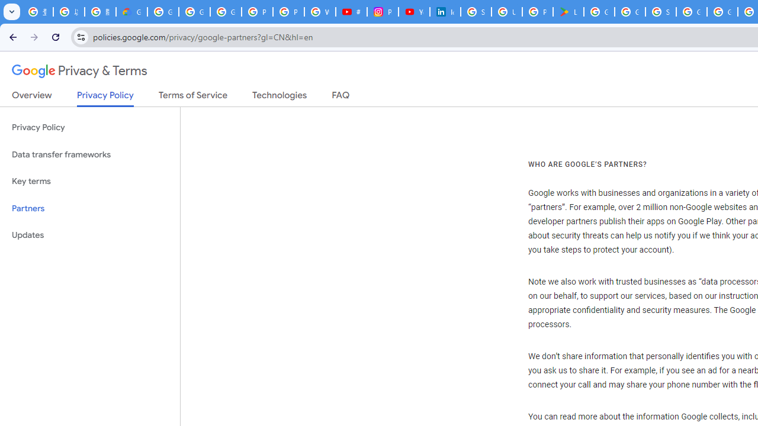  I want to click on Google Workspace - Specific Terms, so click(630, 12).